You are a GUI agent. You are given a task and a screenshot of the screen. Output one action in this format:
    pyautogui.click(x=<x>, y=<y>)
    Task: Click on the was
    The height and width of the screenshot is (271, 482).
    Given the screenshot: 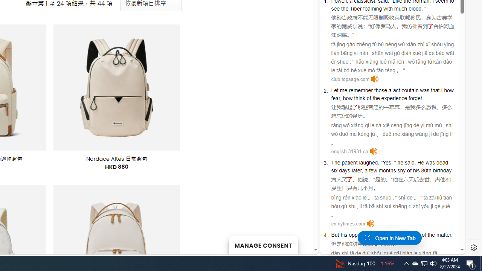 What is the action you would take?
    pyautogui.click(x=430, y=163)
    